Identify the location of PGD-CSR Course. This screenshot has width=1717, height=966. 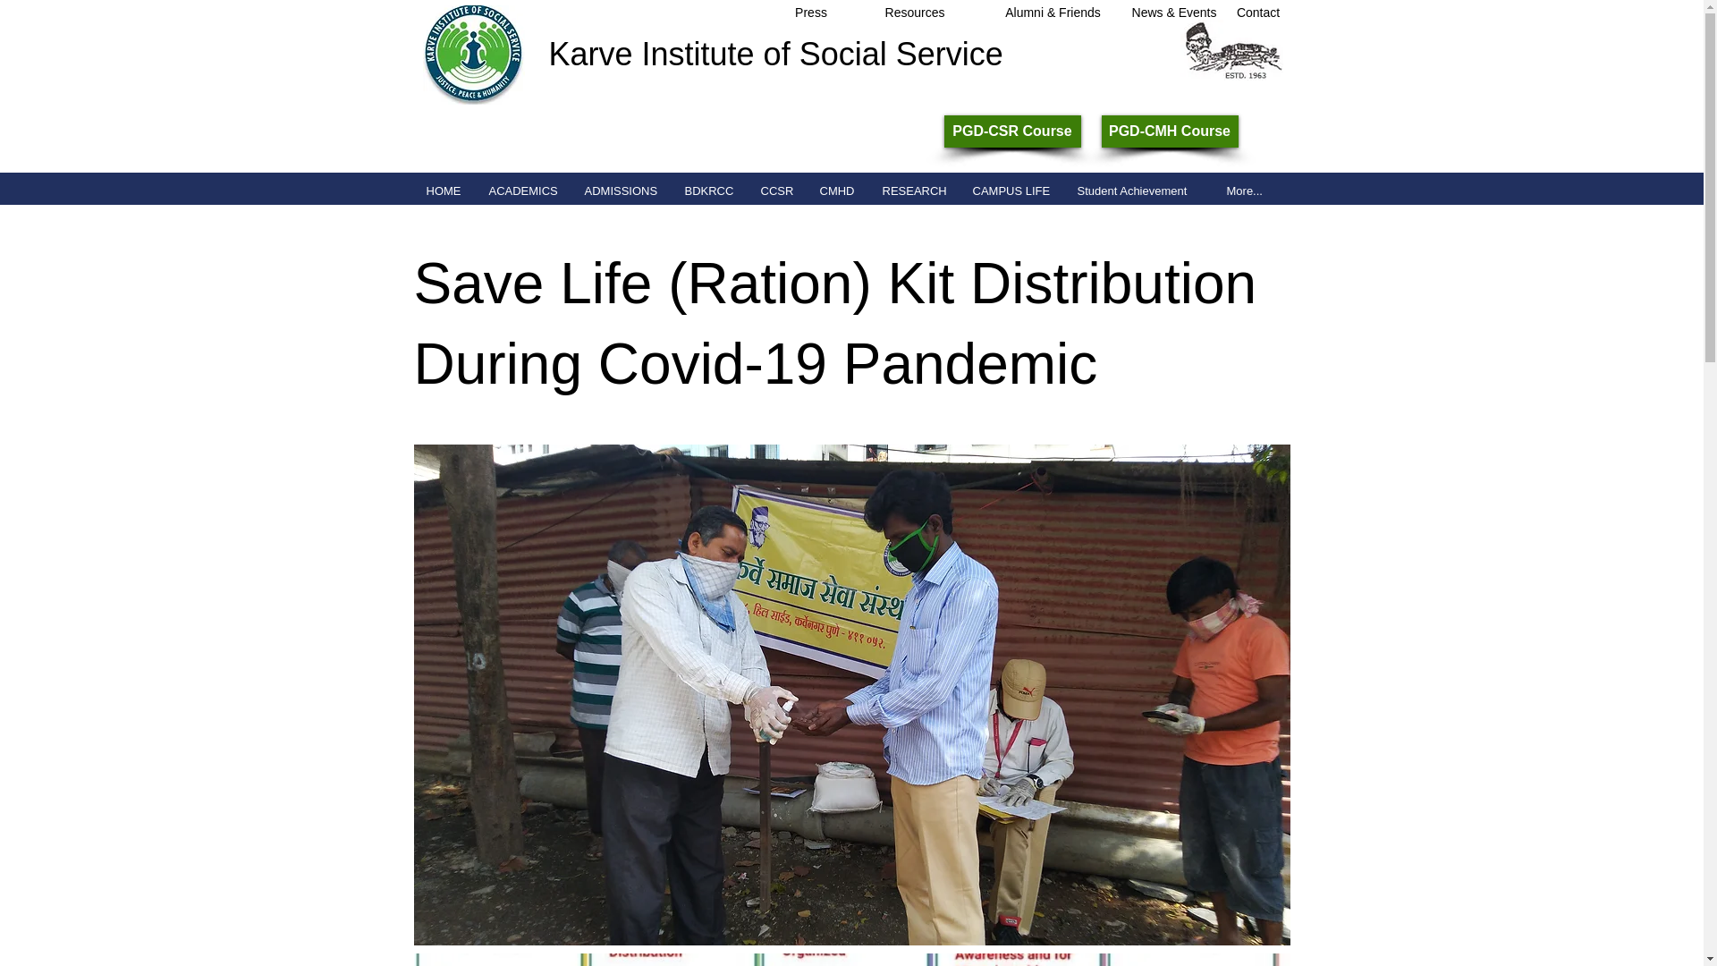
(1012, 131).